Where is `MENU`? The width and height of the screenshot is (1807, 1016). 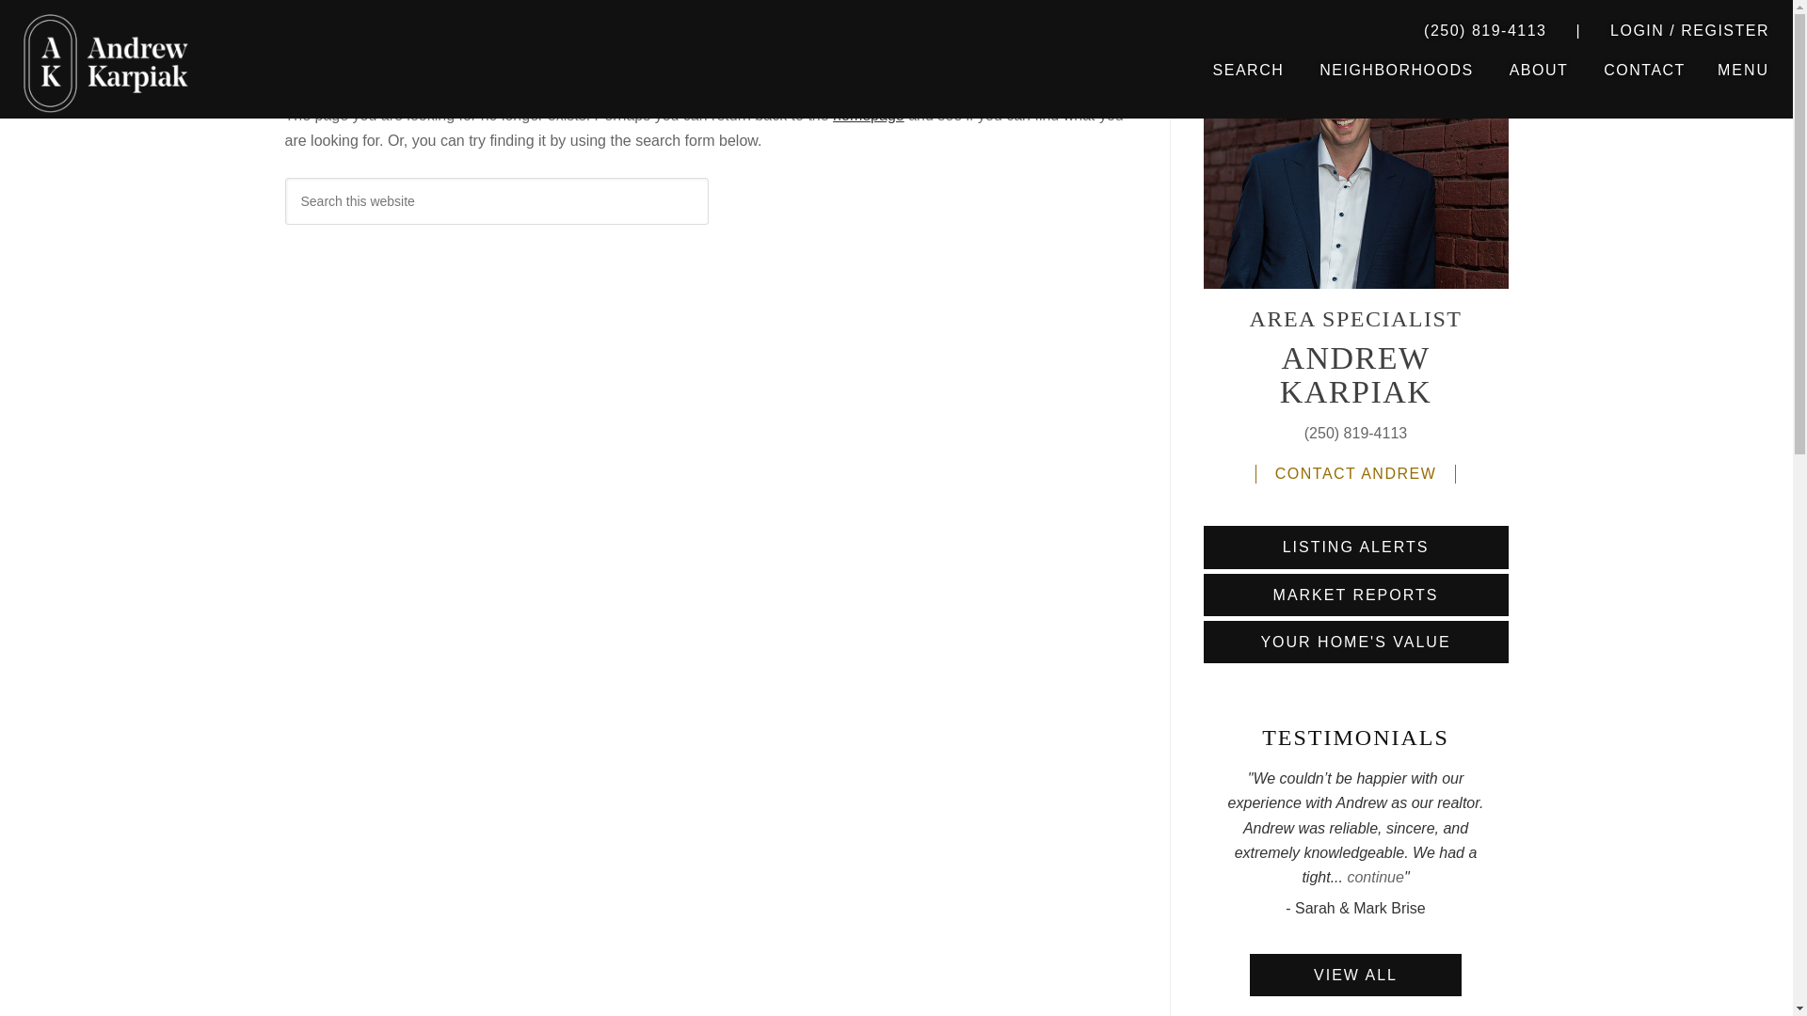 MENU is located at coordinates (1743, 70).